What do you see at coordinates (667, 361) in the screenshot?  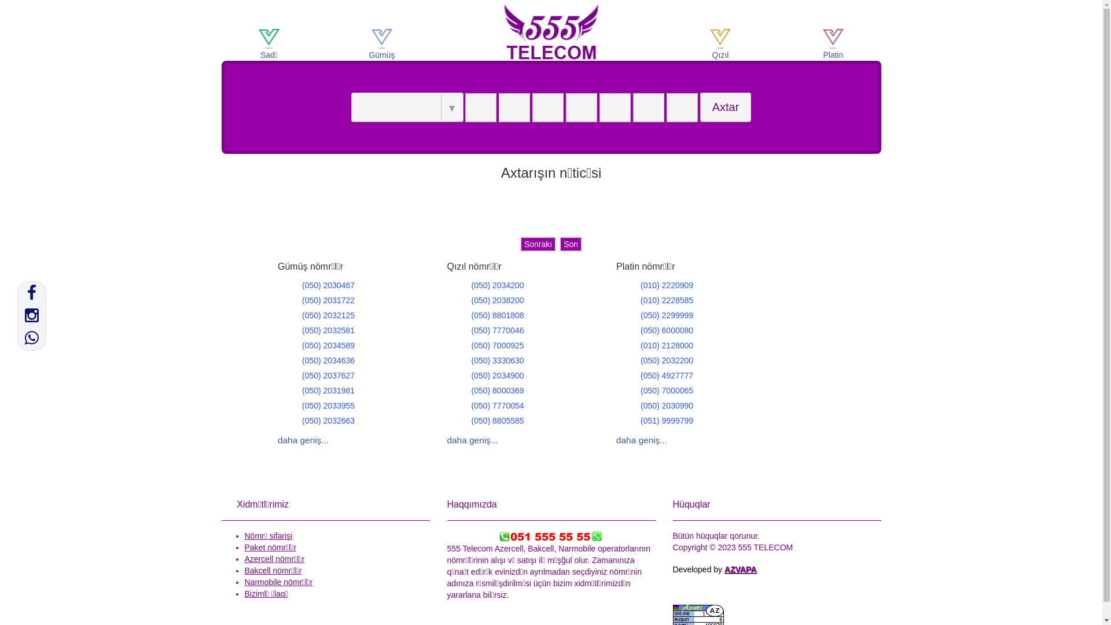 I see `(050) 2032200` at bounding box center [667, 361].